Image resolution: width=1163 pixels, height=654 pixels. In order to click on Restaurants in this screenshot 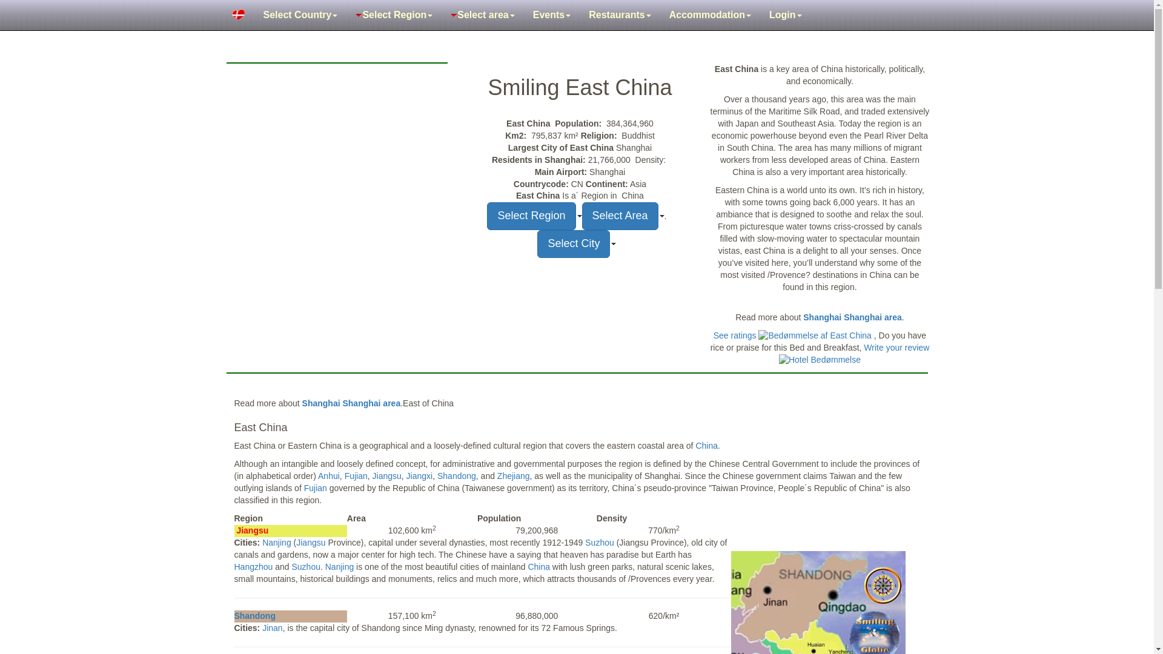, I will do `click(619, 15)`.